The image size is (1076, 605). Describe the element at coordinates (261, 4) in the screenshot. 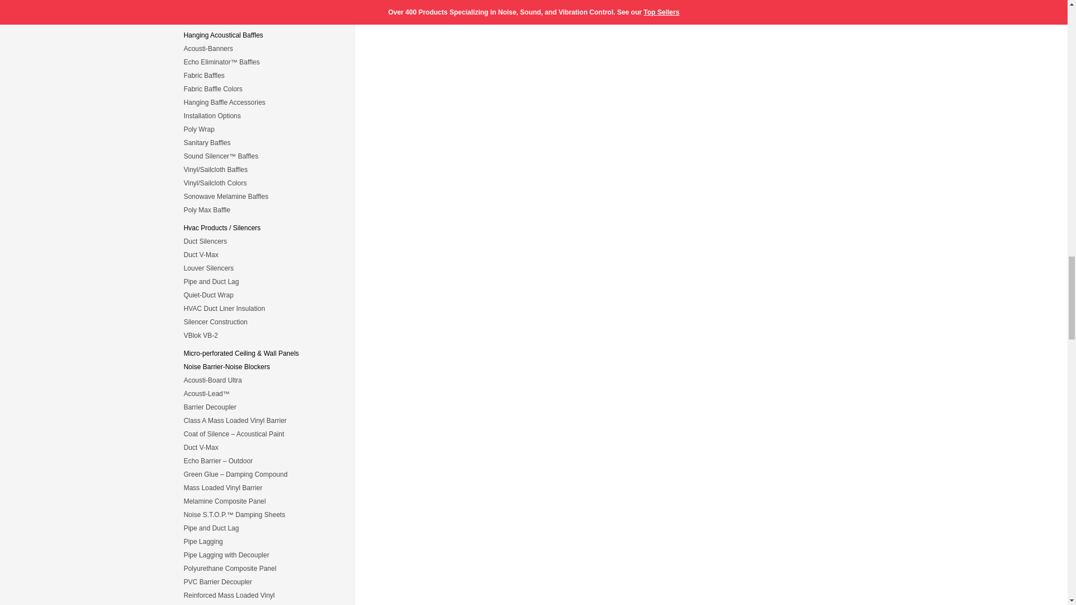

I see `Floor Impact Noise Reduction Underlayment` at that location.